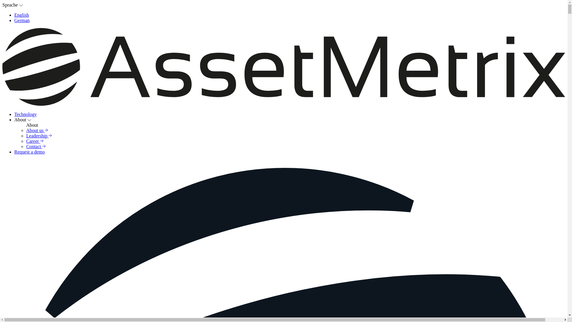 The width and height of the screenshot is (572, 322). I want to click on About, so click(23, 120).